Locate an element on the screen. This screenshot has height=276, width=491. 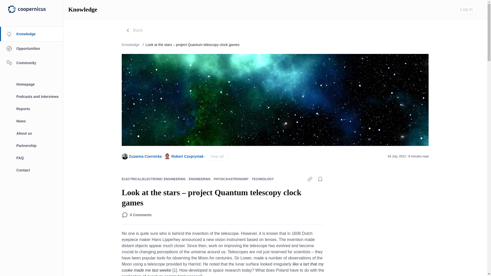
About us is located at coordinates (32, 133).